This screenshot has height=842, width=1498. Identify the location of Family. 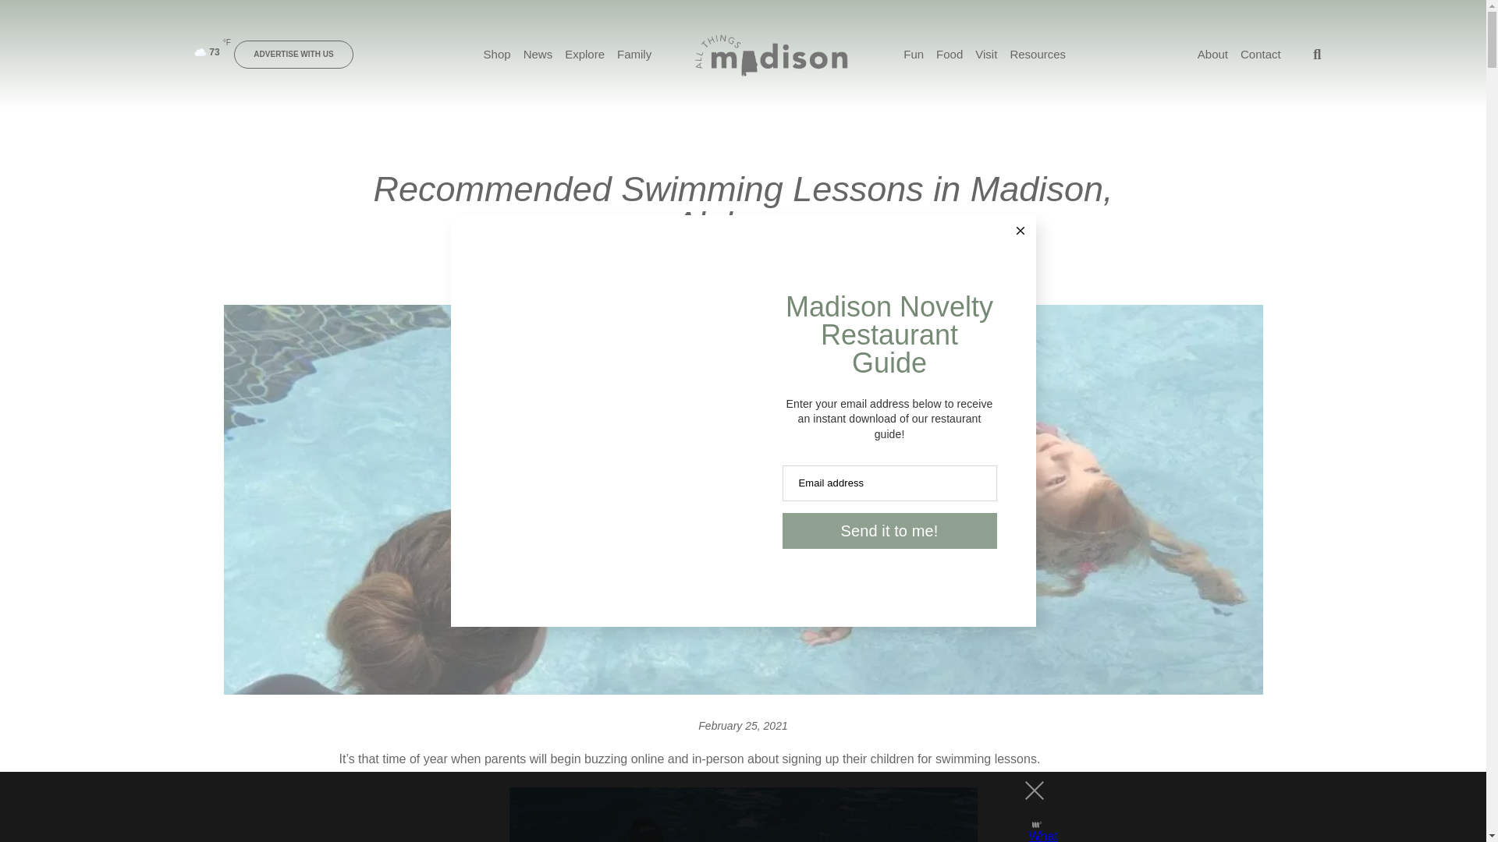
(634, 55).